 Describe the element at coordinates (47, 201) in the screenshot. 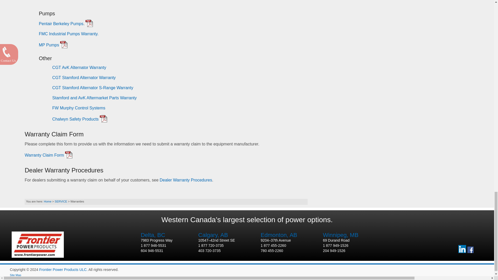

I see `Go to Home.` at that location.